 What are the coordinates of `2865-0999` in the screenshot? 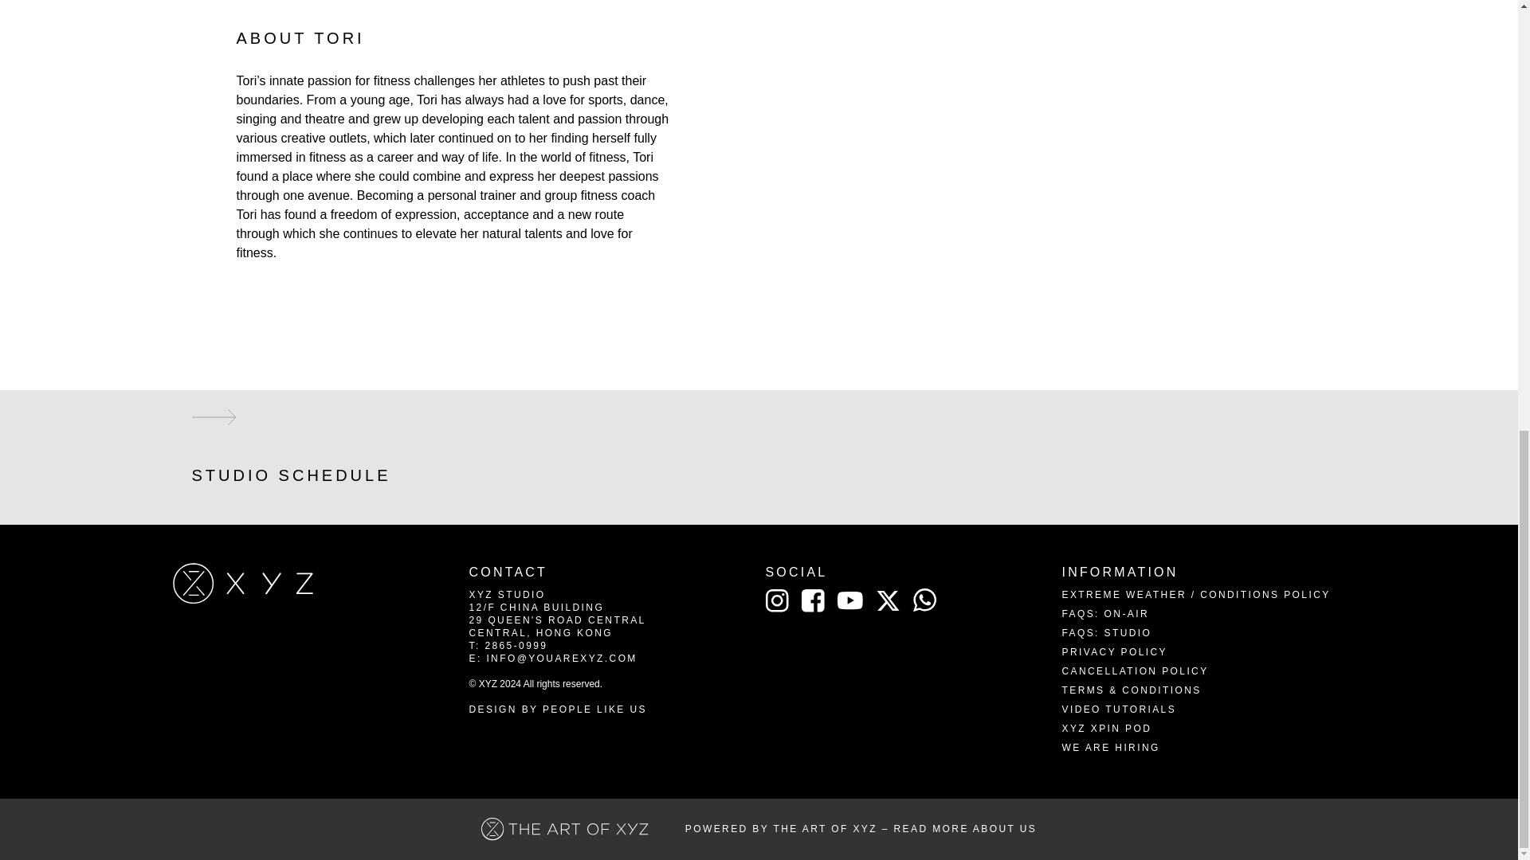 It's located at (516, 645).